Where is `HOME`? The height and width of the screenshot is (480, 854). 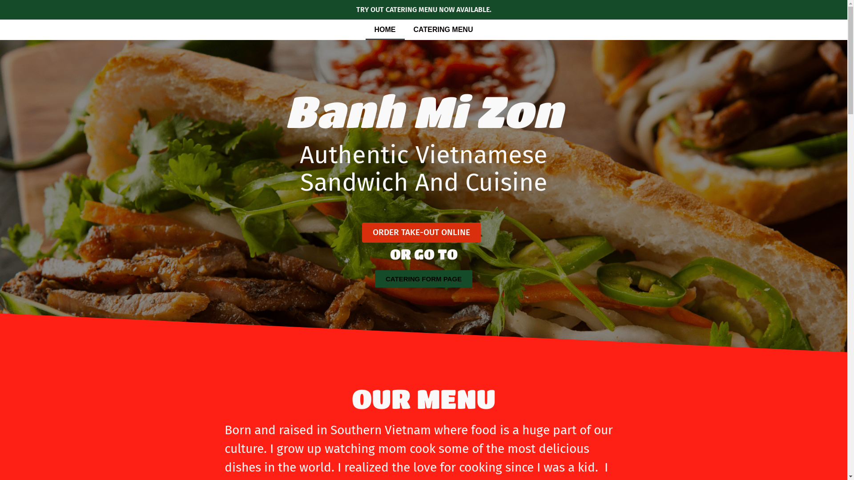
HOME is located at coordinates (385, 30).